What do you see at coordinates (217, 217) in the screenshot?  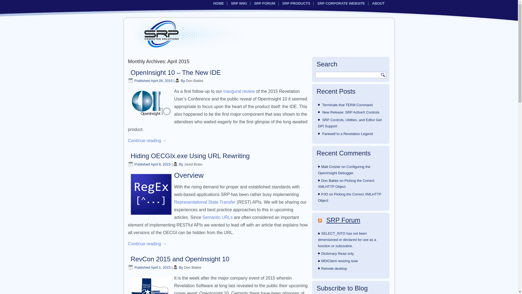 I see `Semantic URLs` at bounding box center [217, 217].